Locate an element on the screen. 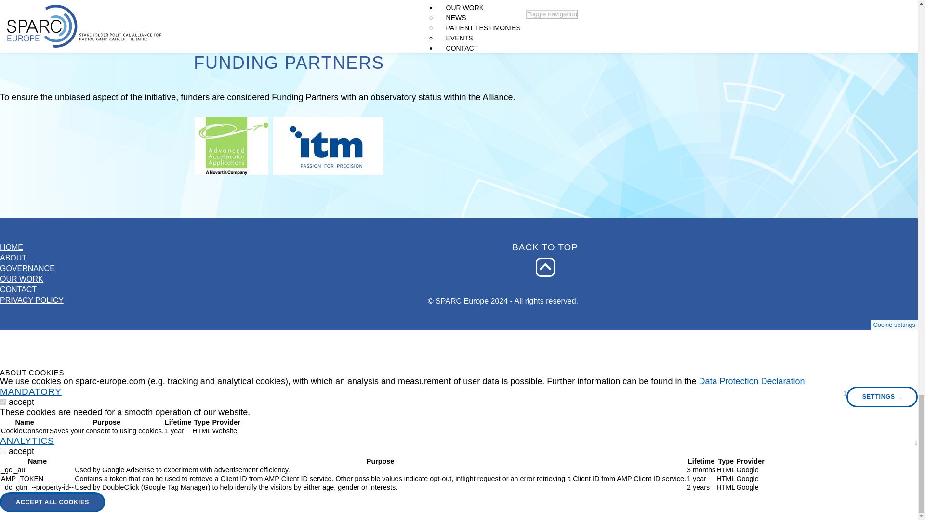 The height and width of the screenshot is (520, 925). on is located at coordinates (3, 402).